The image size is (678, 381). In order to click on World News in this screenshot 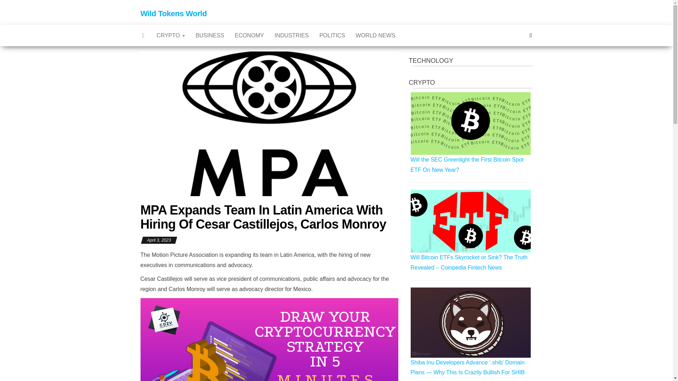, I will do `click(375, 35)`.